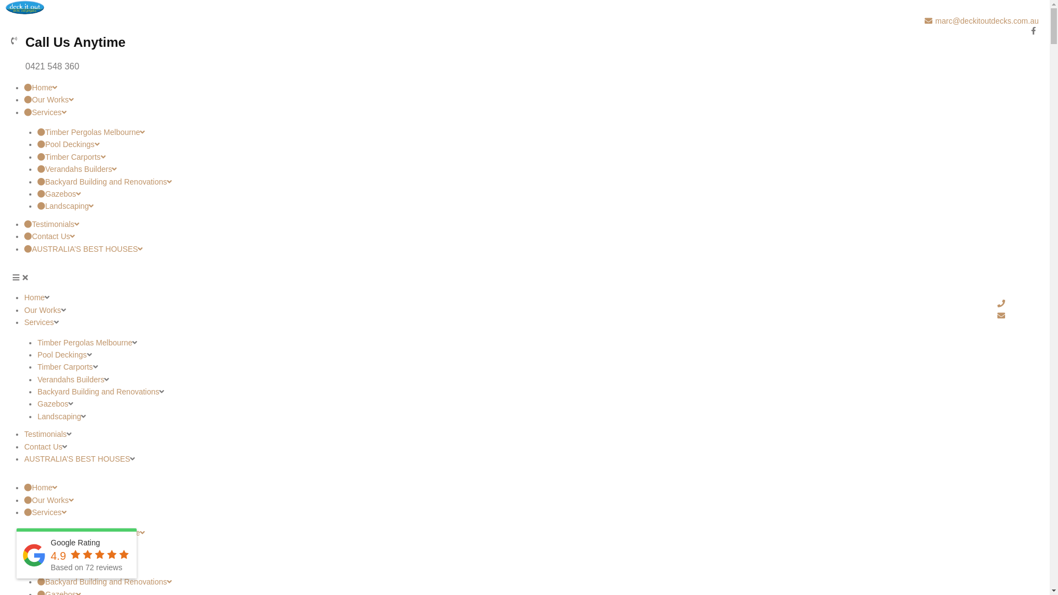  Describe the element at coordinates (531, 500) in the screenshot. I see `Our Works` at that location.